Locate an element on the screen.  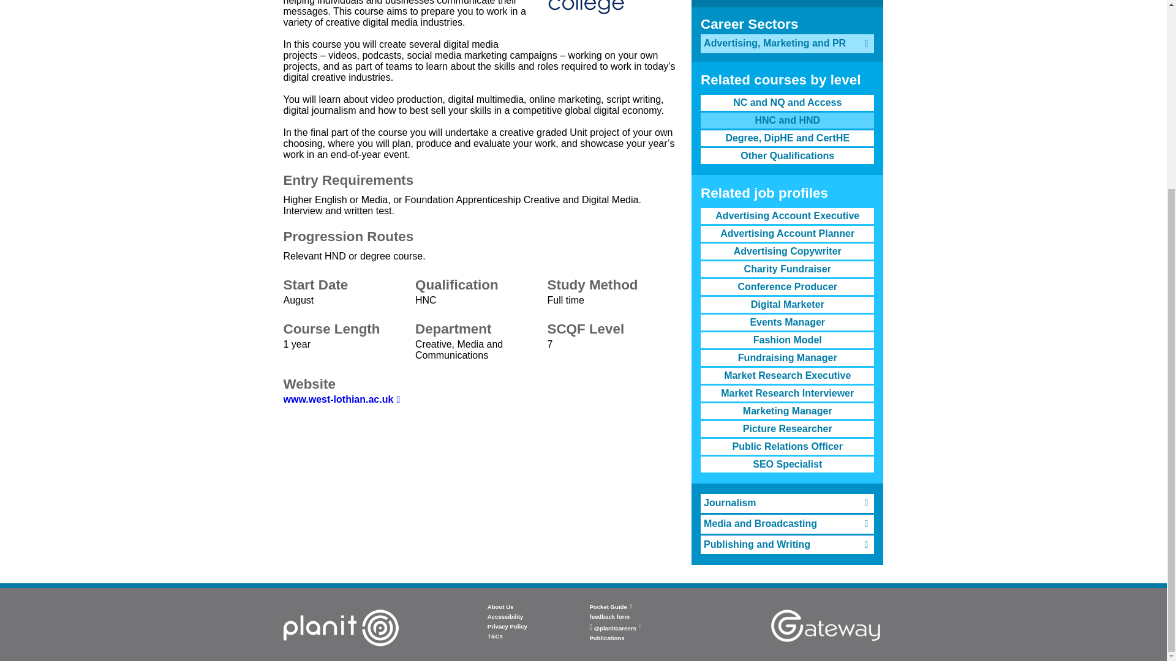
HNC and HND is located at coordinates (787, 120).